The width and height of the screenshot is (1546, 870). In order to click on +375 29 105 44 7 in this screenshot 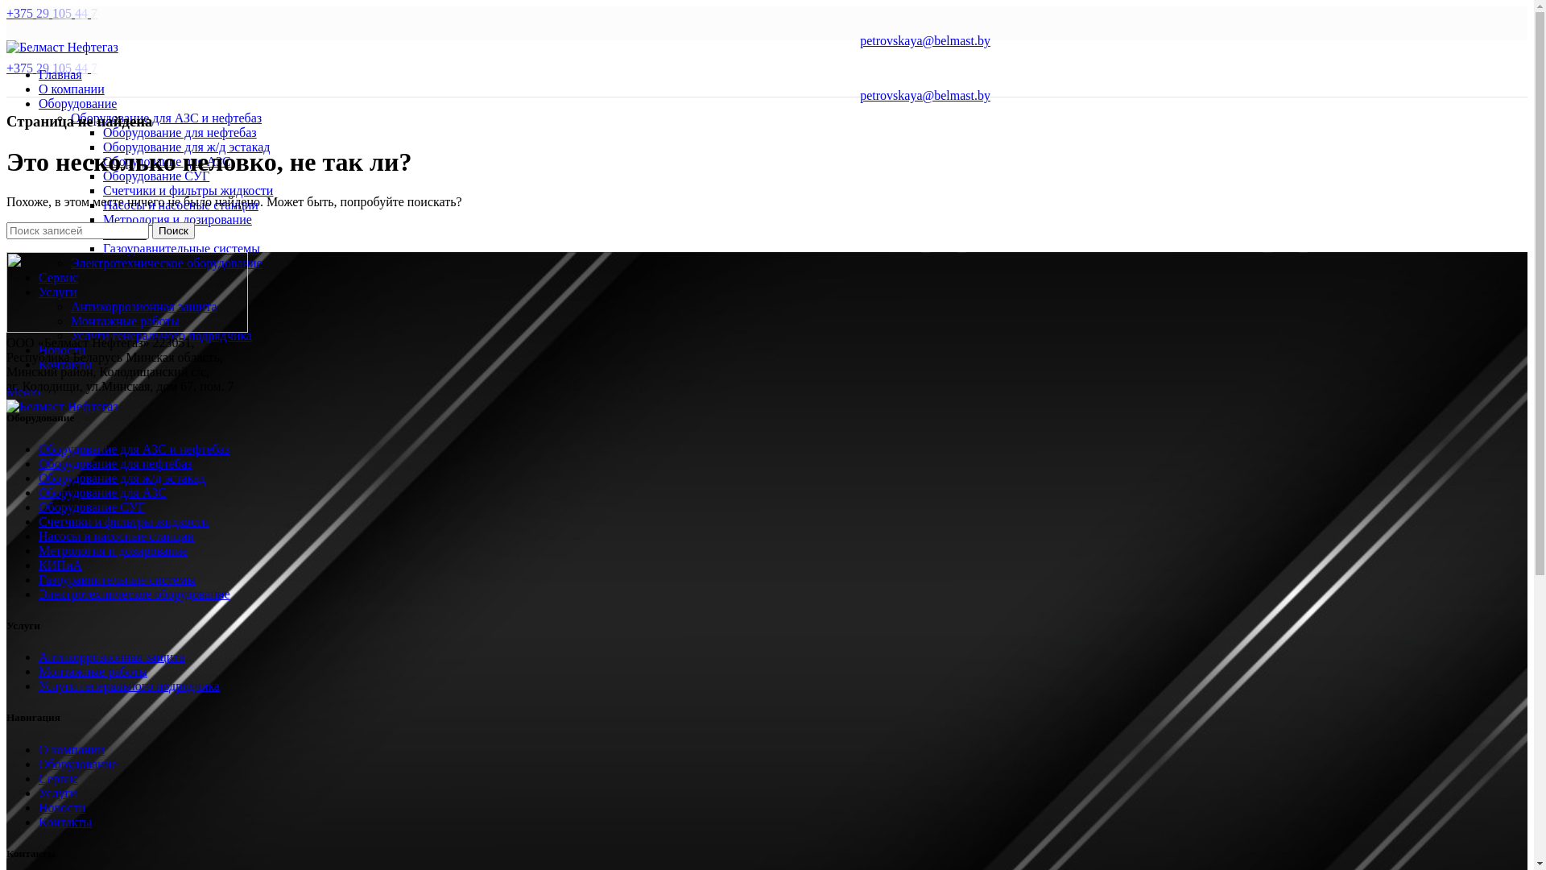, I will do `click(55, 13)`.